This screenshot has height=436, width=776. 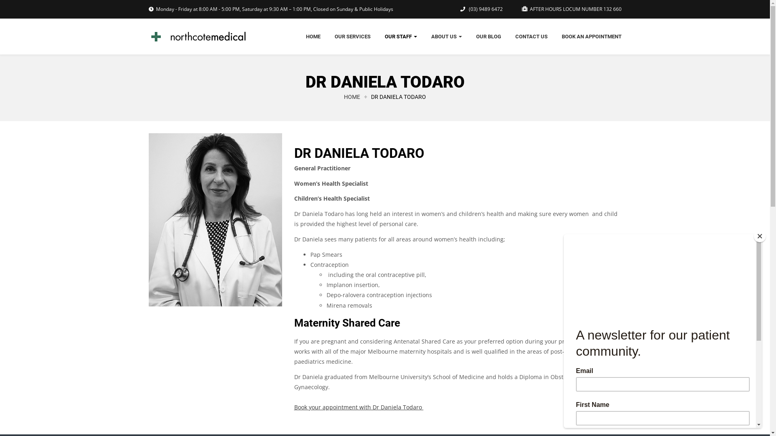 I want to click on CONTACT US, so click(x=531, y=36).